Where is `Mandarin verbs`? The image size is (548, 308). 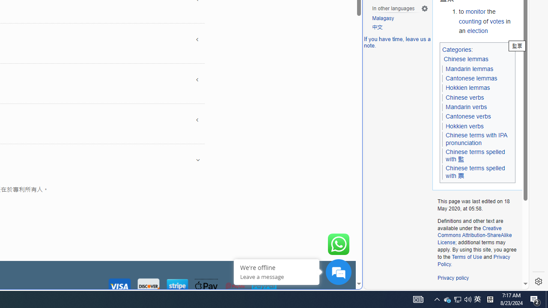 Mandarin verbs is located at coordinates (466, 107).